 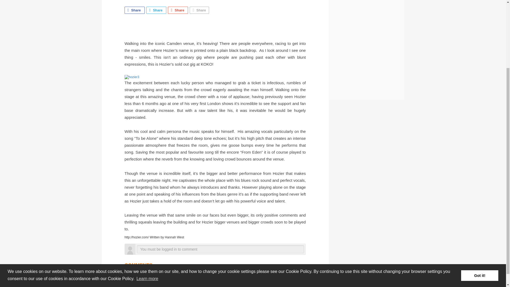 I want to click on Share, so click(x=134, y=10).